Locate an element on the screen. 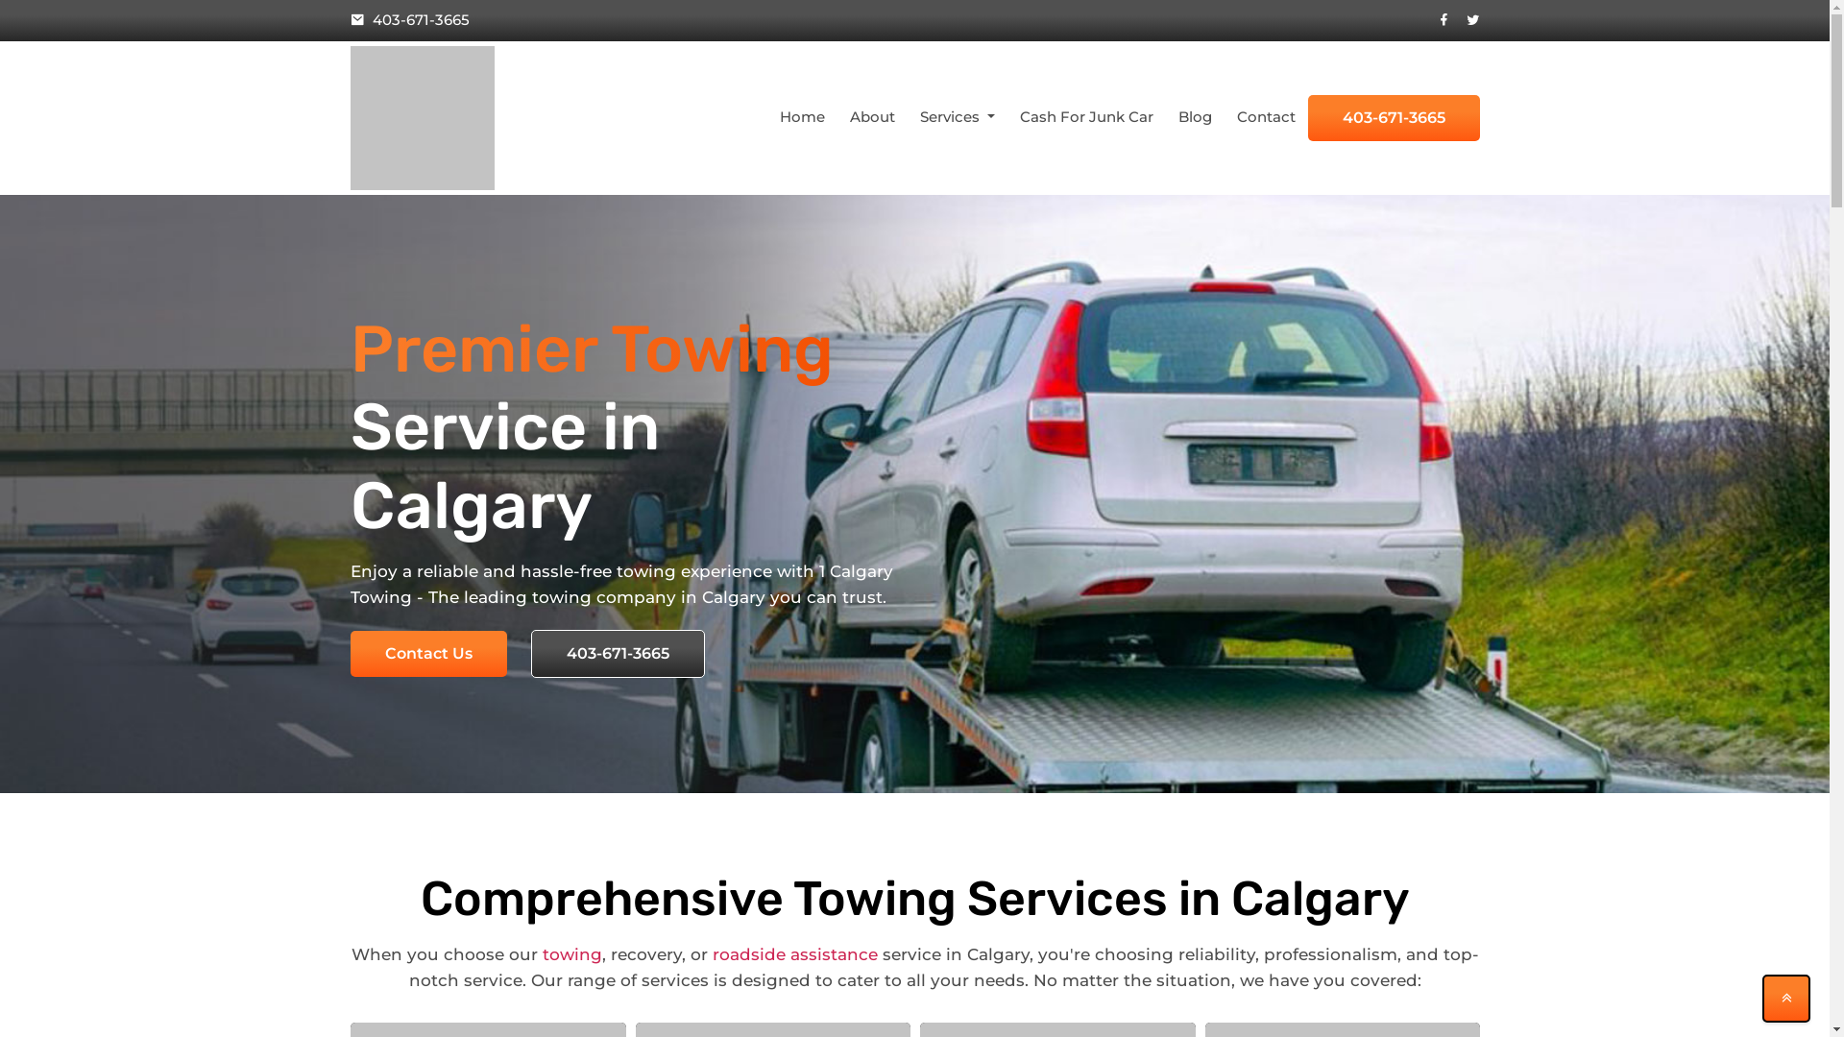  403-671-3665 is located at coordinates (617, 654).